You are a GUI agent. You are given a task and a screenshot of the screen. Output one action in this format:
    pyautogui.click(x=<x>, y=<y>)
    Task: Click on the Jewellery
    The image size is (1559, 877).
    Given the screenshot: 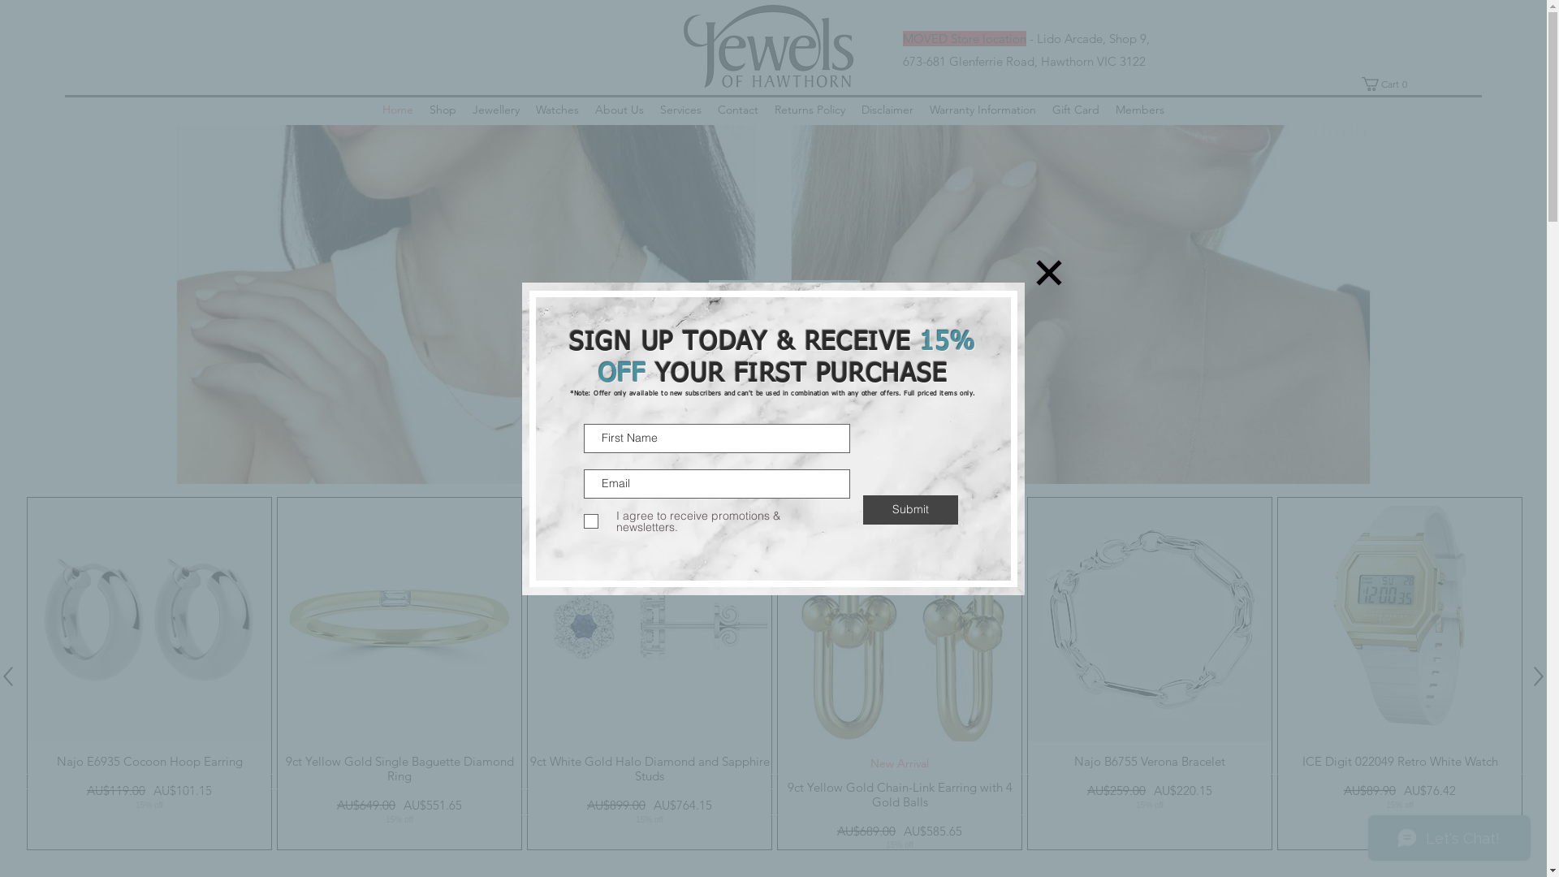 What is the action you would take?
    pyautogui.click(x=496, y=110)
    